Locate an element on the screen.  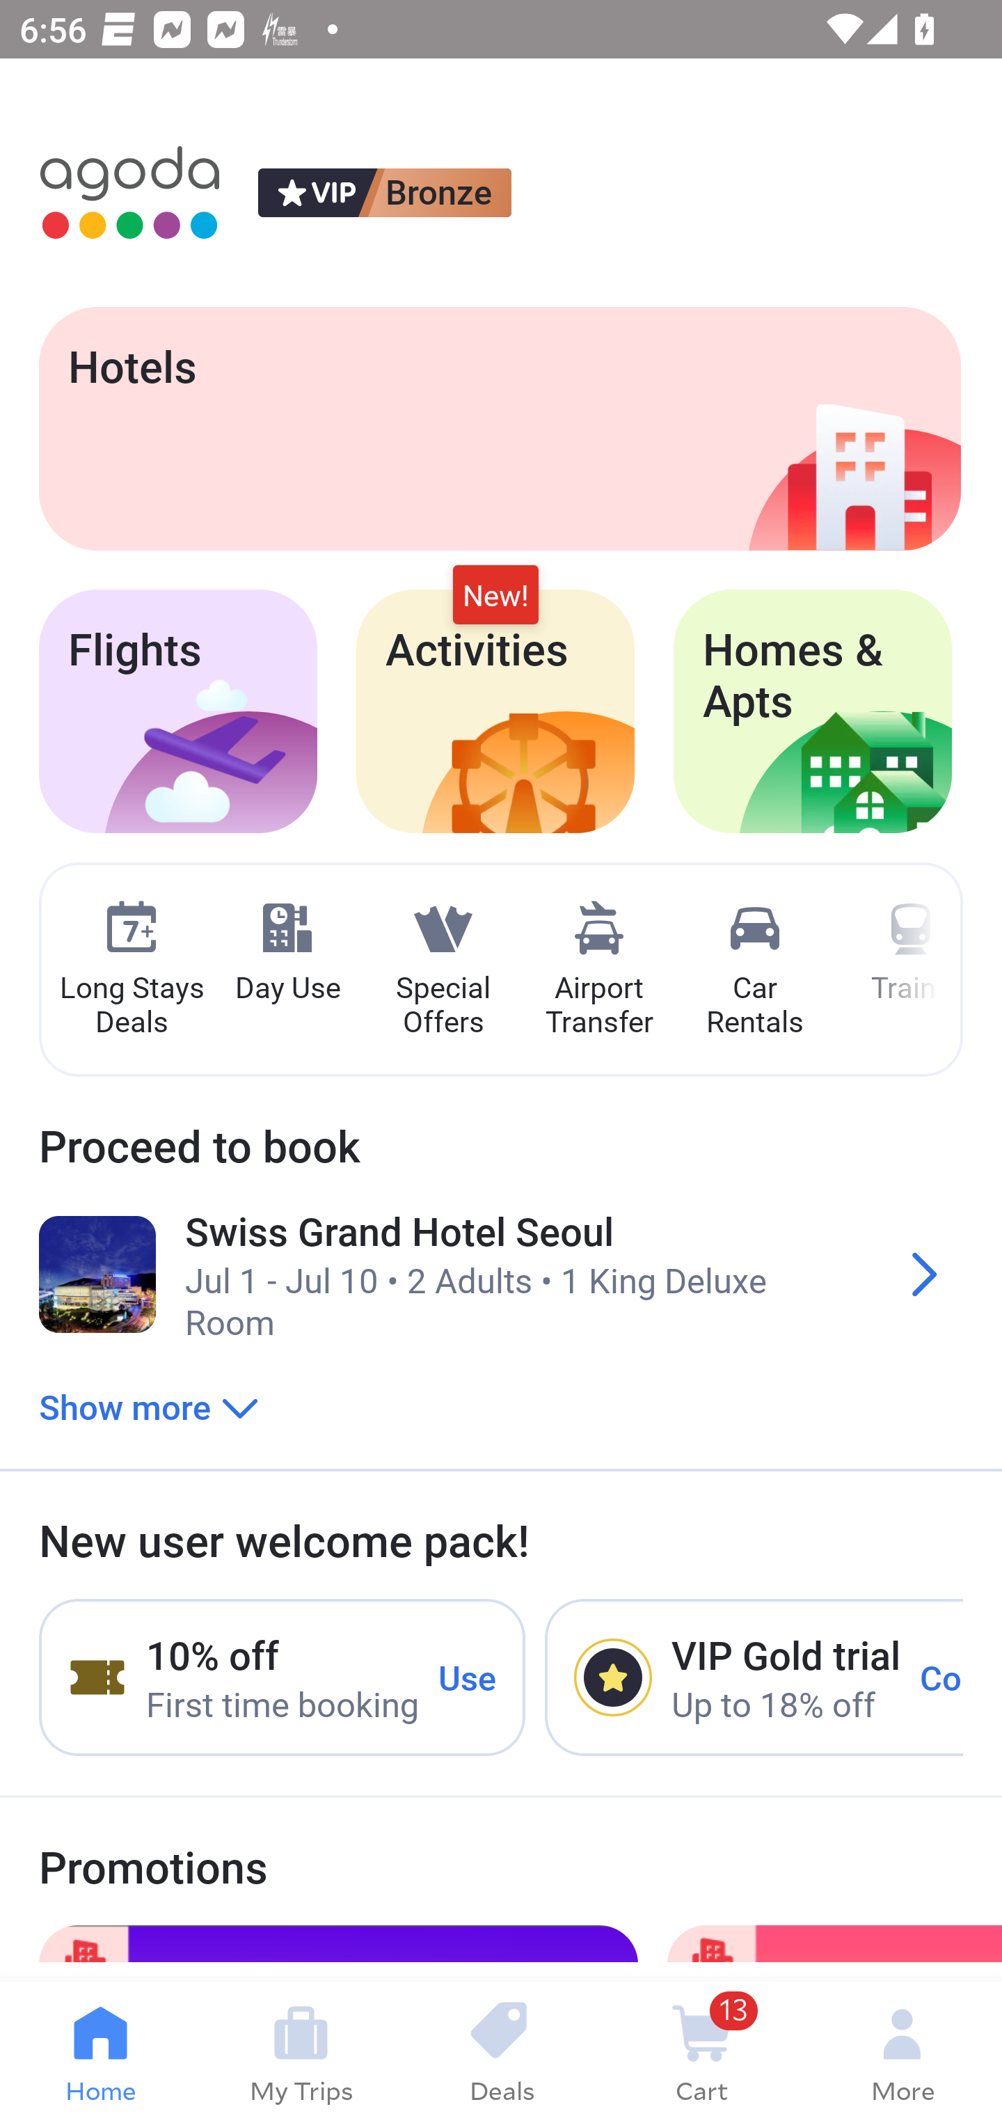
Homes & Apts is located at coordinates (813, 711).